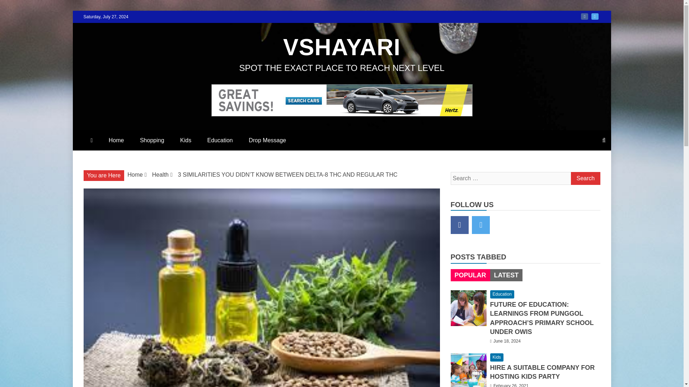 Image resolution: width=689 pixels, height=387 pixels. I want to click on Kids, so click(185, 140).